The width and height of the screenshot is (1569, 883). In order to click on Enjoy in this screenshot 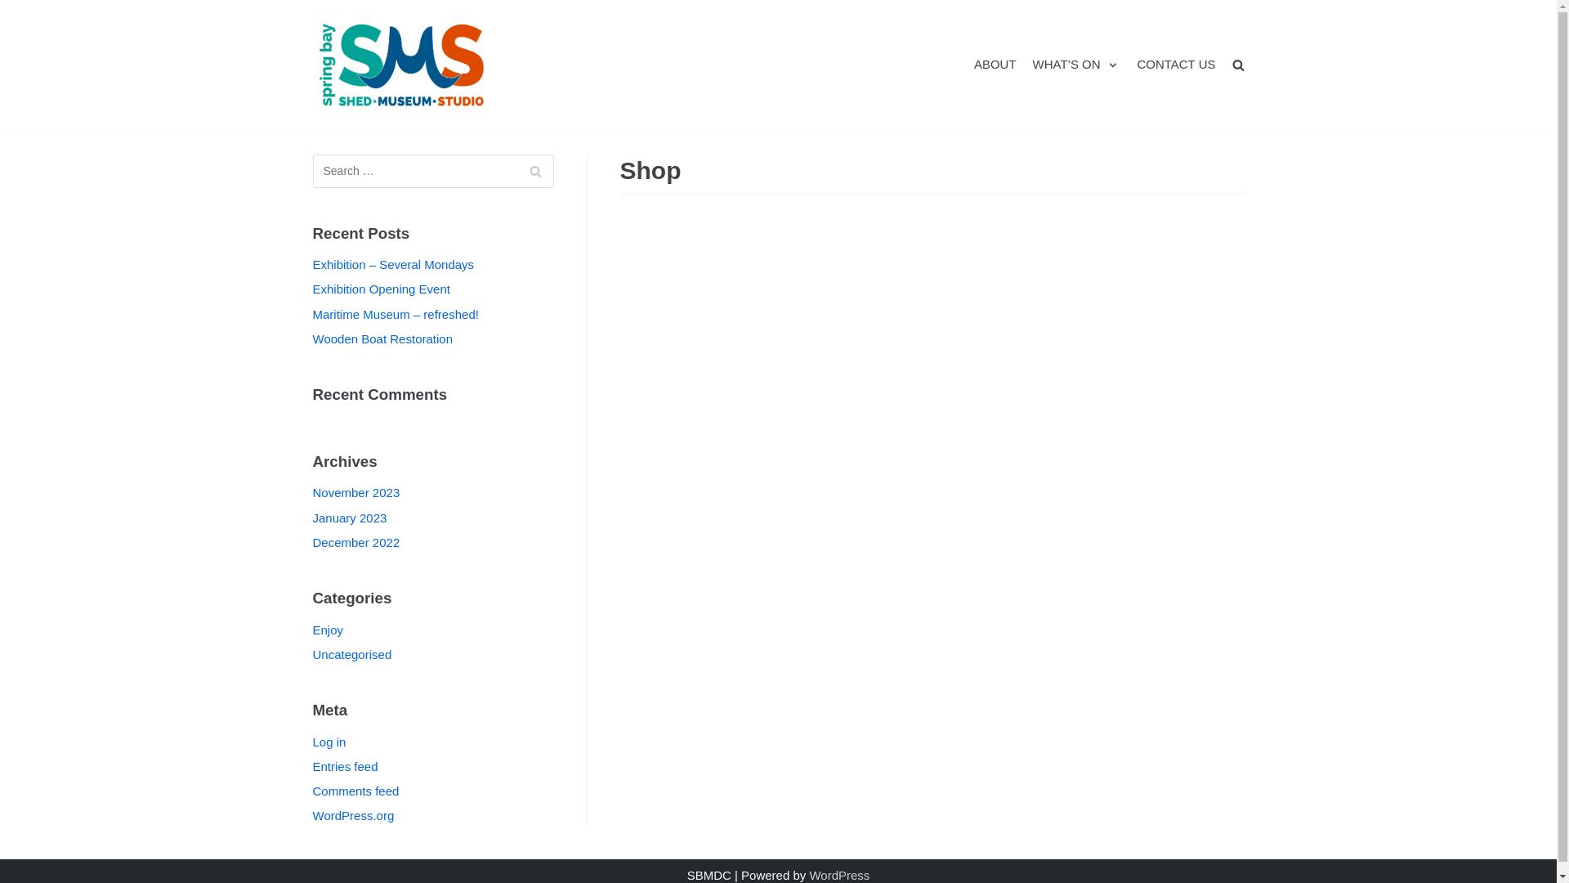, I will do `click(328, 630)`.